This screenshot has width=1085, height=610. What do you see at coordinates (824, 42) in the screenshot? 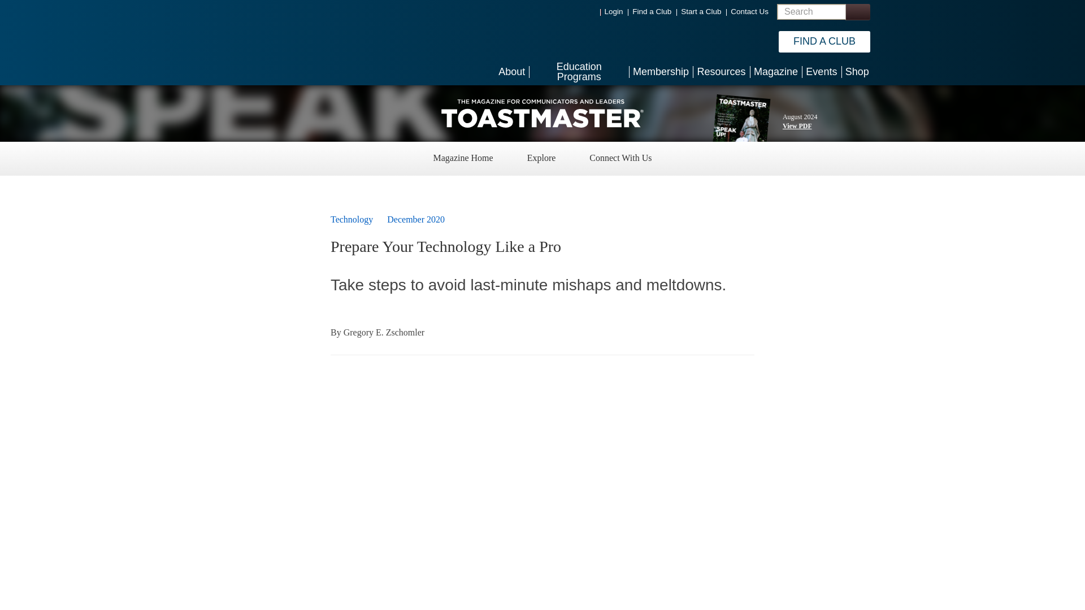
I see `FIND A CLUB` at bounding box center [824, 42].